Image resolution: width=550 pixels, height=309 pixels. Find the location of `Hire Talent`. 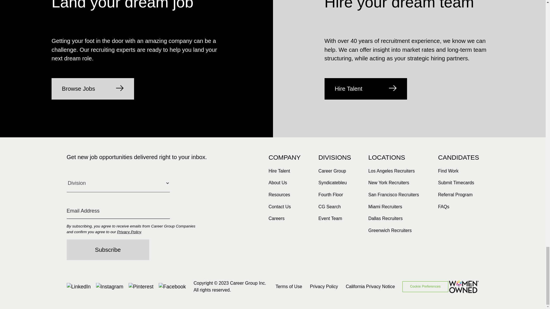

Hire Talent is located at coordinates (279, 171).